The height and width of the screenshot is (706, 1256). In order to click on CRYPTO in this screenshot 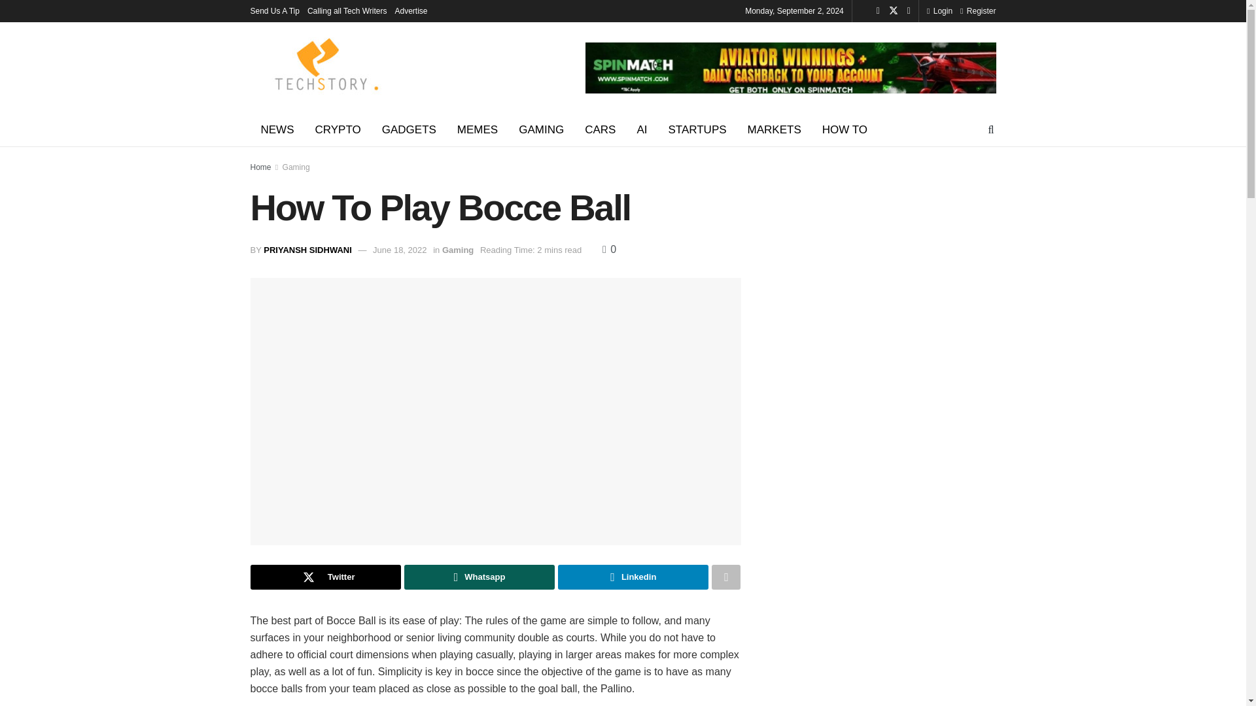, I will do `click(338, 129)`.